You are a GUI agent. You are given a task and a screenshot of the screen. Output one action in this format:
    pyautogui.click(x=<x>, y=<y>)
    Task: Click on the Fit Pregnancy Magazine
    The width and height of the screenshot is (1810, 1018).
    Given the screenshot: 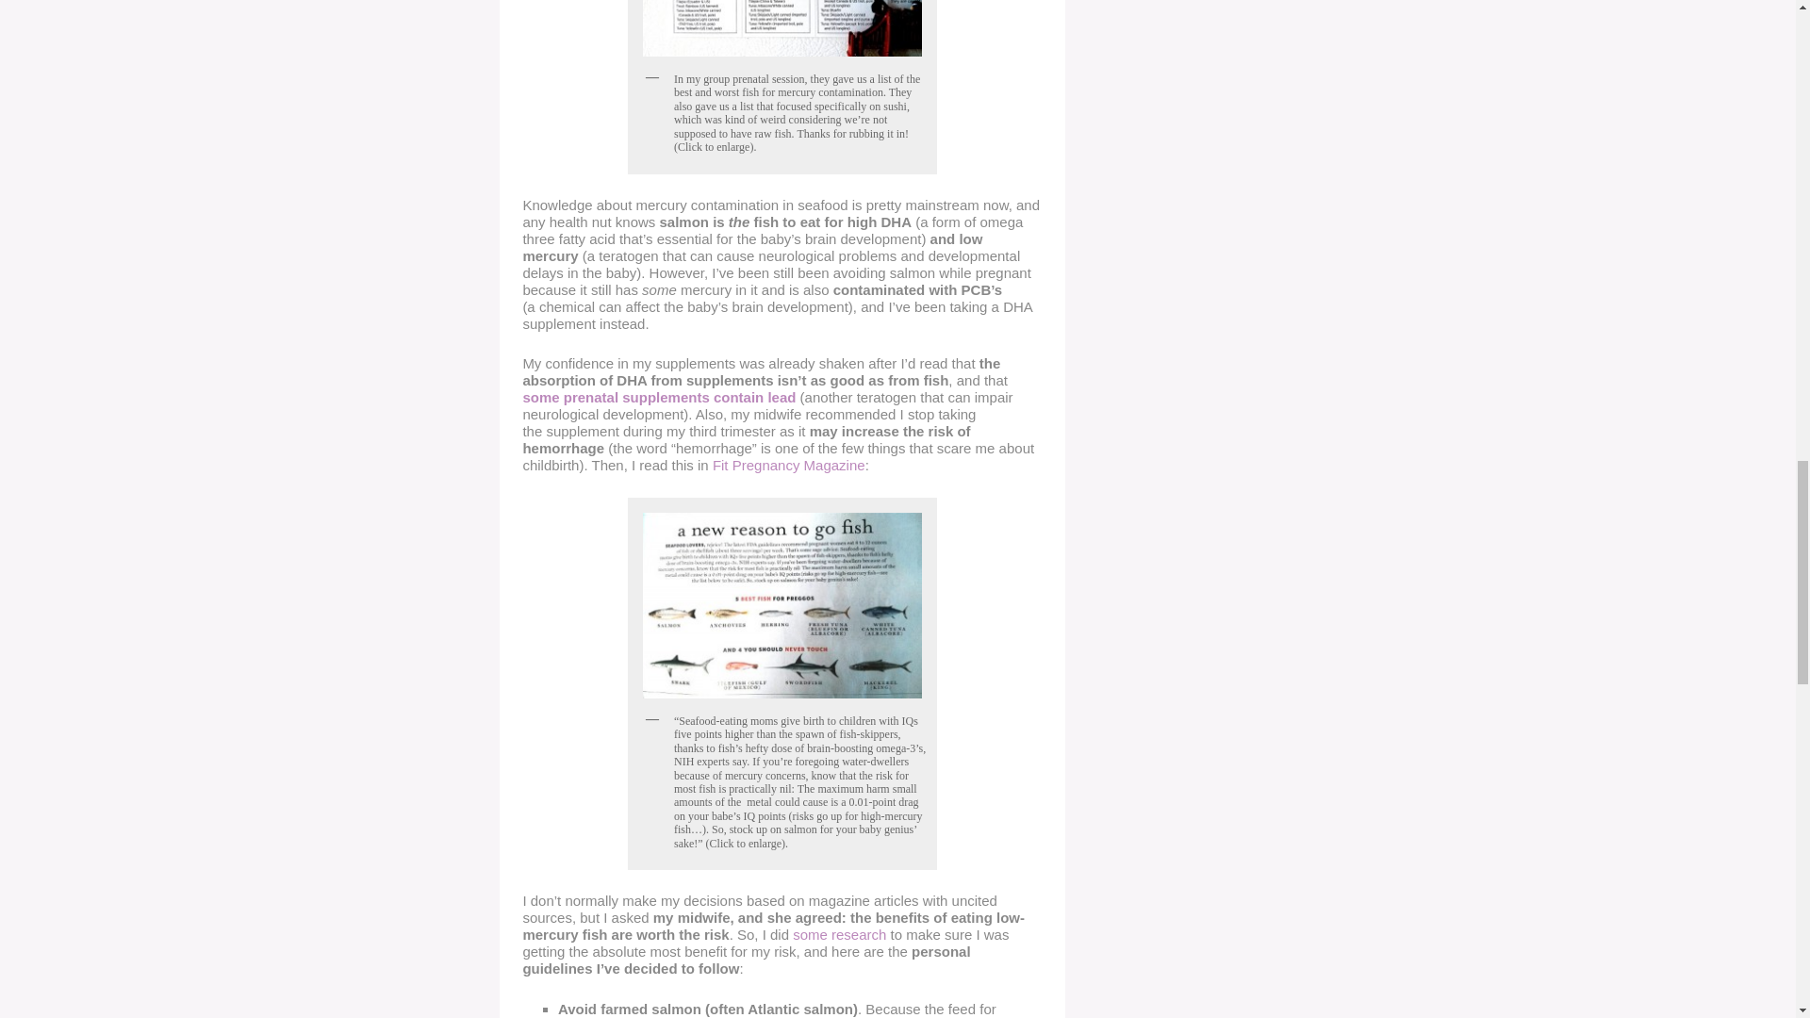 What is the action you would take?
    pyautogui.click(x=788, y=465)
    